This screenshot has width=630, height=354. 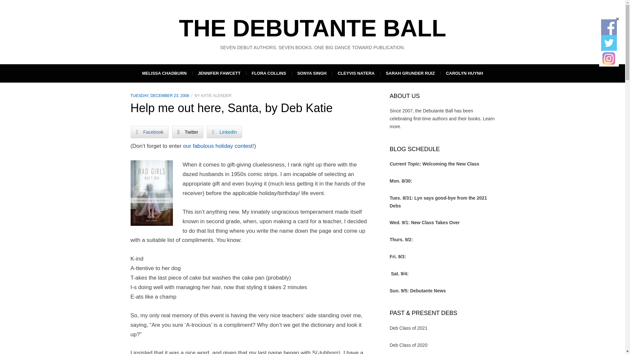 What do you see at coordinates (442, 123) in the screenshot?
I see `Learn more.` at bounding box center [442, 123].